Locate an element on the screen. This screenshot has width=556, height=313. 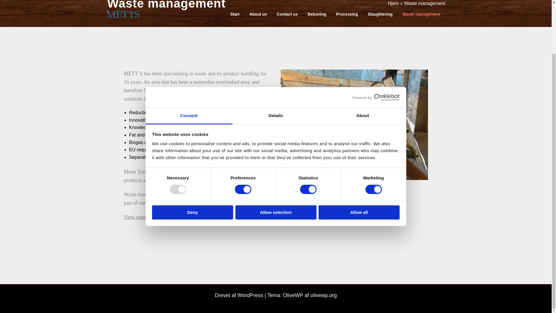
Hjem is located at coordinates (393, 3).